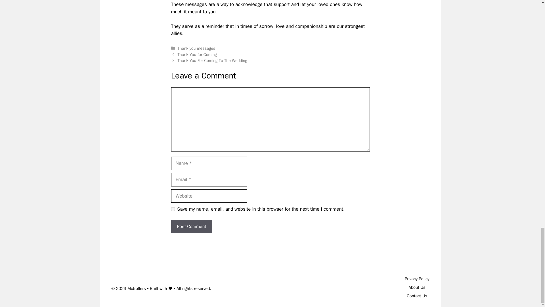 This screenshot has height=307, width=545. I want to click on About Us, so click(417, 287).